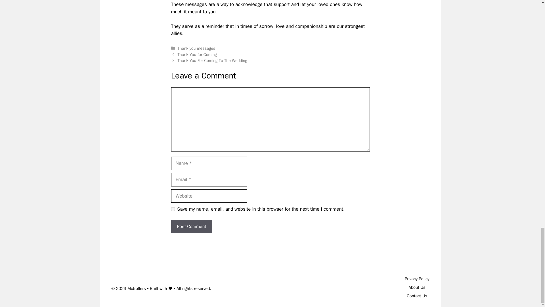 This screenshot has height=307, width=545. I want to click on About Us, so click(417, 287).